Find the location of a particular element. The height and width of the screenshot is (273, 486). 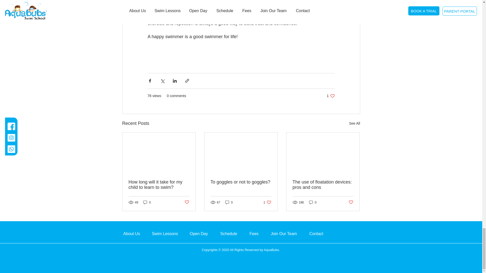

Post not marked as liked is located at coordinates (267, 202).